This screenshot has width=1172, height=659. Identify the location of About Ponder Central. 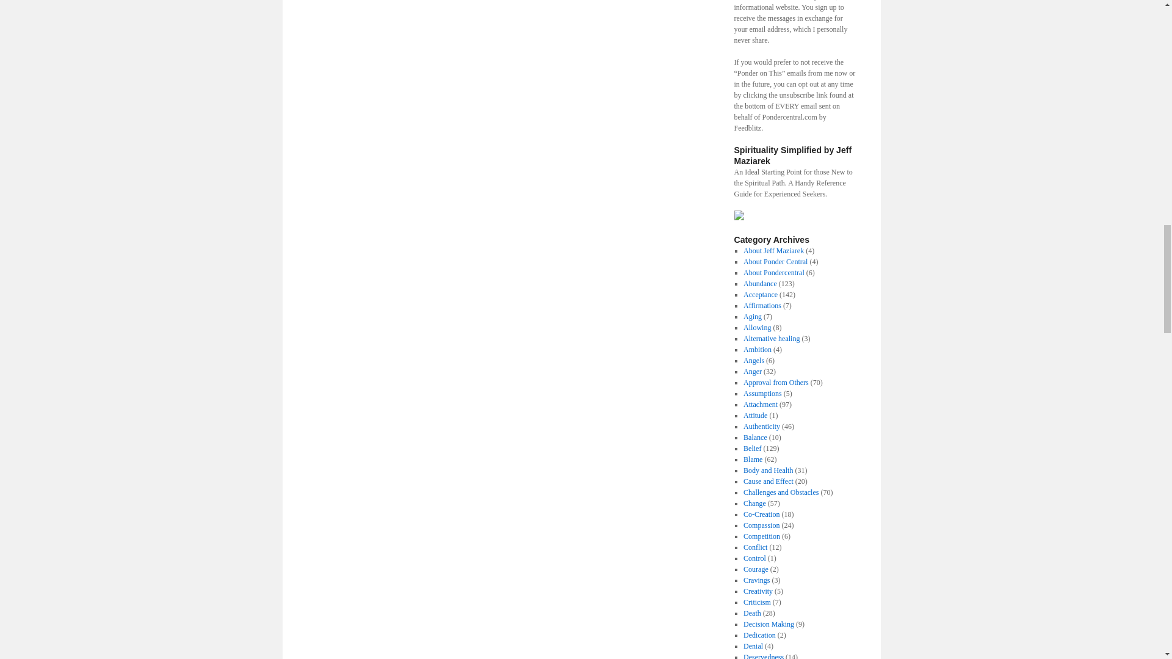
(775, 262).